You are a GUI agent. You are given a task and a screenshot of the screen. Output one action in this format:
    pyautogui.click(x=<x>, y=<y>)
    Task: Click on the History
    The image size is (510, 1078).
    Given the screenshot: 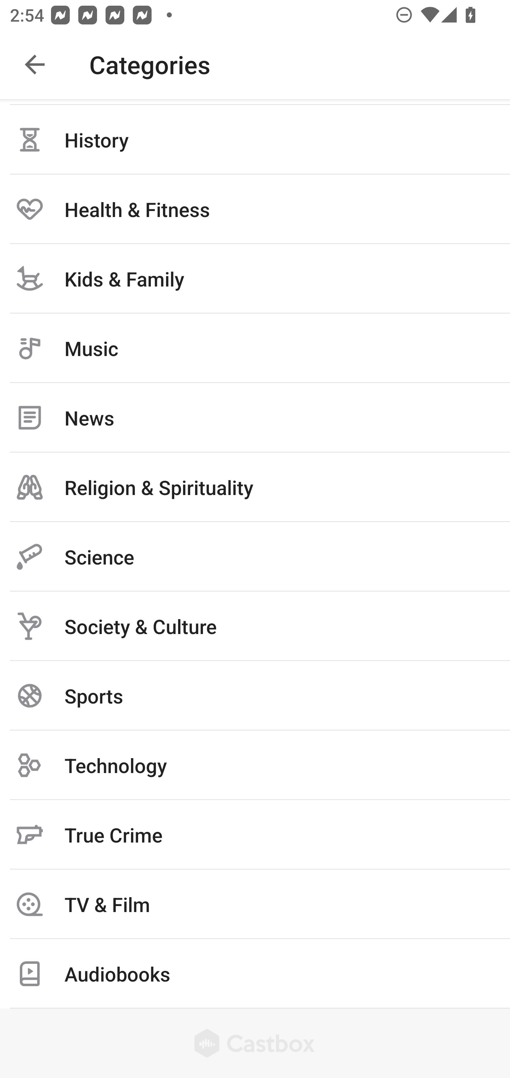 What is the action you would take?
    pyautogui.click(x=255, y=139)
    